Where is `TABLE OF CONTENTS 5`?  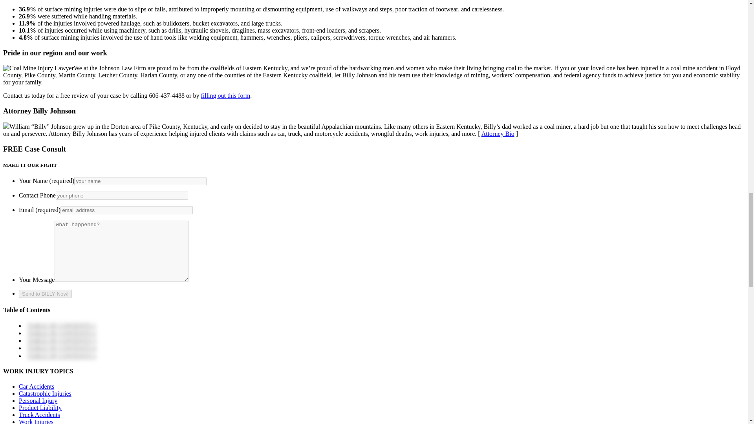 TABLE OF CONTENTS 5 is located at coordinates (61, 356).